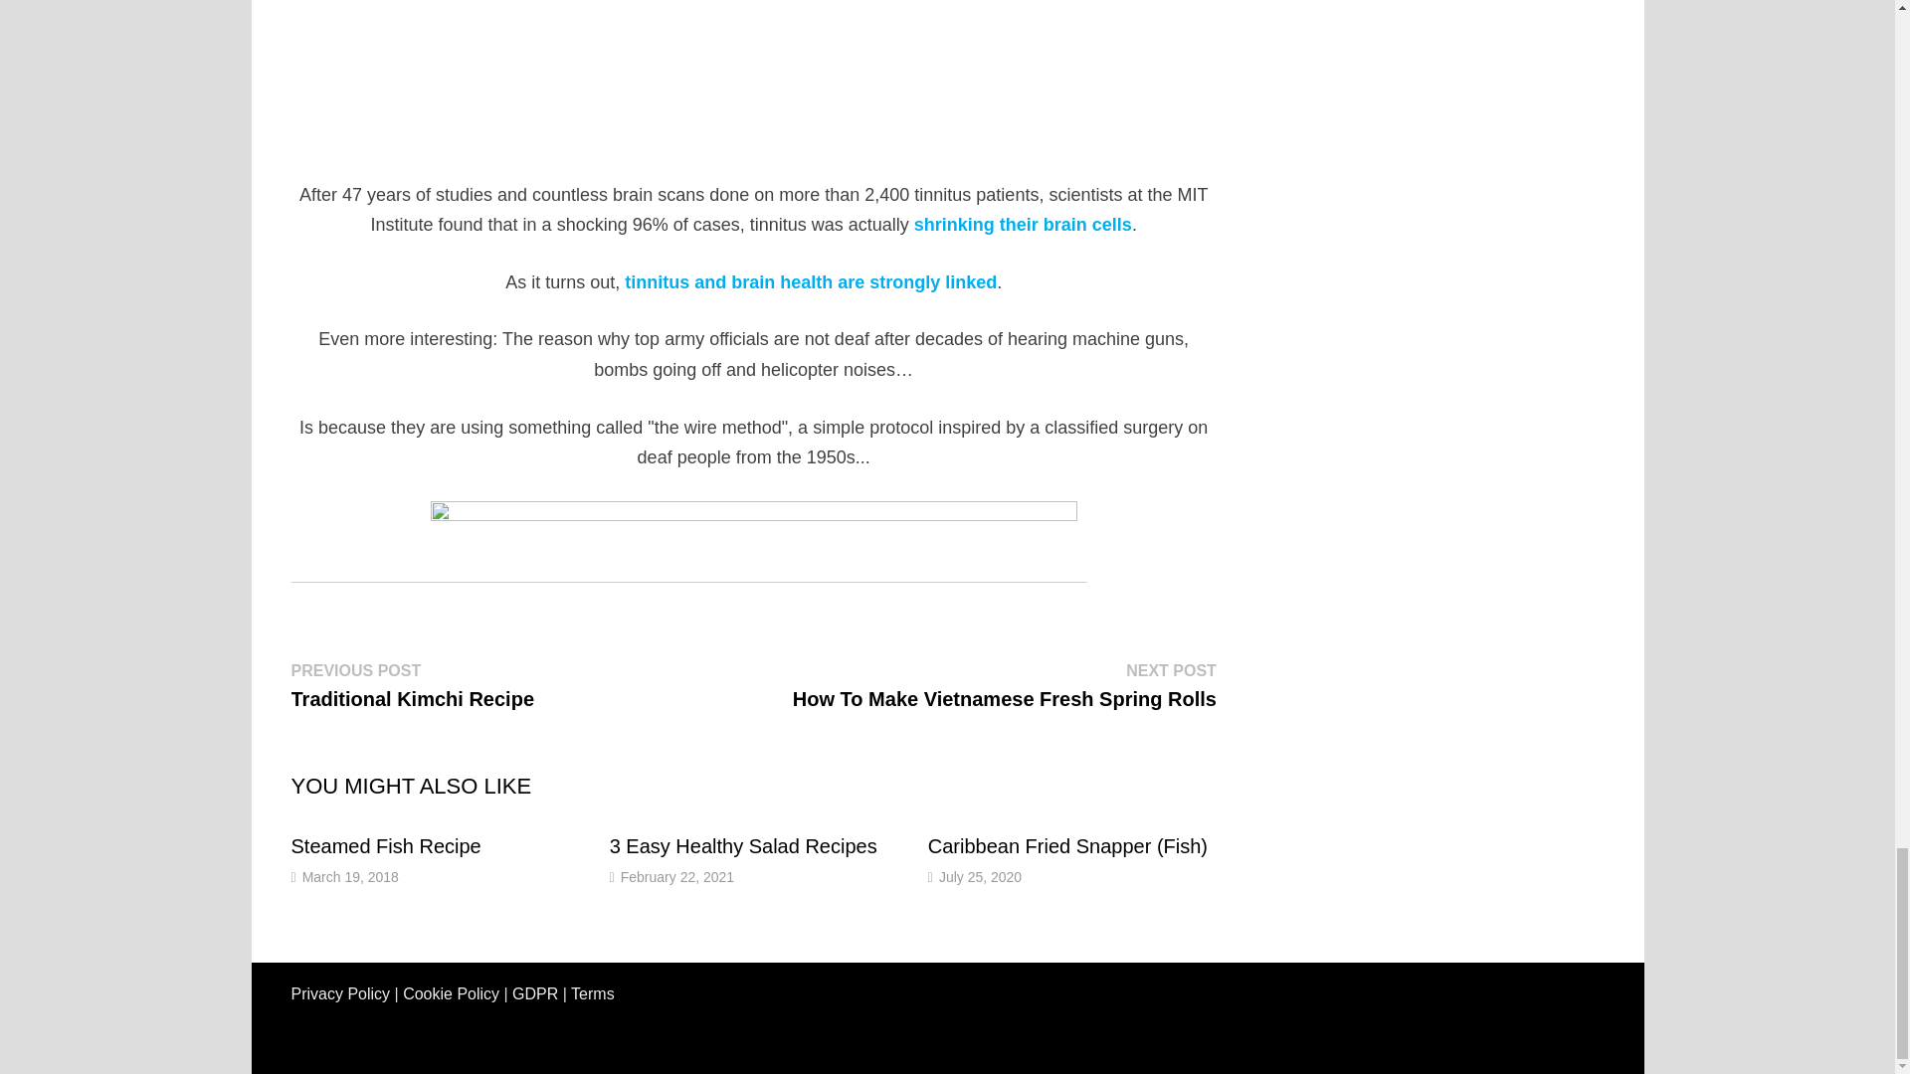 The image size is (1910, 1074). What do you see at coordinates (810, 282) in the screenshot?
I see `February 22, 2021` at bounding box center [810, 282].